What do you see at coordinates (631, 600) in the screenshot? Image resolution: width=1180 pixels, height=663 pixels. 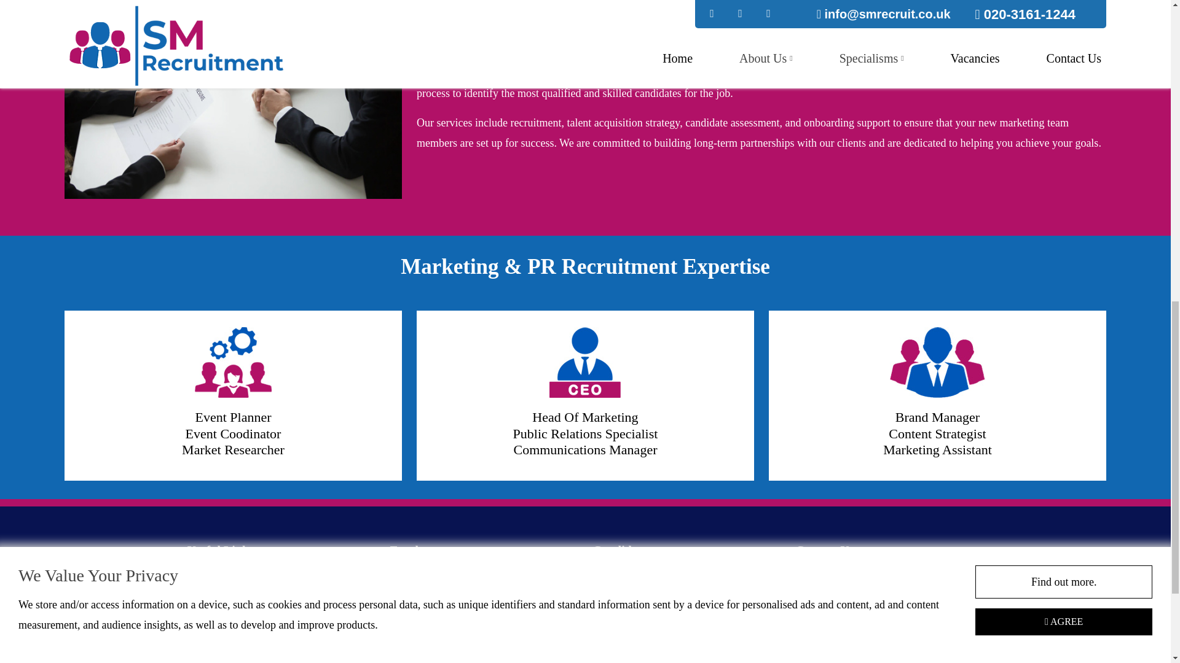 I see `Submit your CV` at bounding box center [631, 600].